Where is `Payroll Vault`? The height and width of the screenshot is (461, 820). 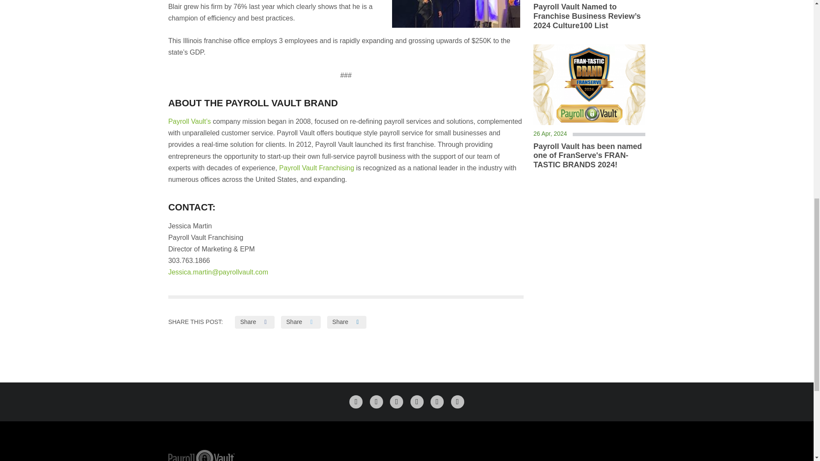
Payroll Vault is located at coordinates (189, 121).